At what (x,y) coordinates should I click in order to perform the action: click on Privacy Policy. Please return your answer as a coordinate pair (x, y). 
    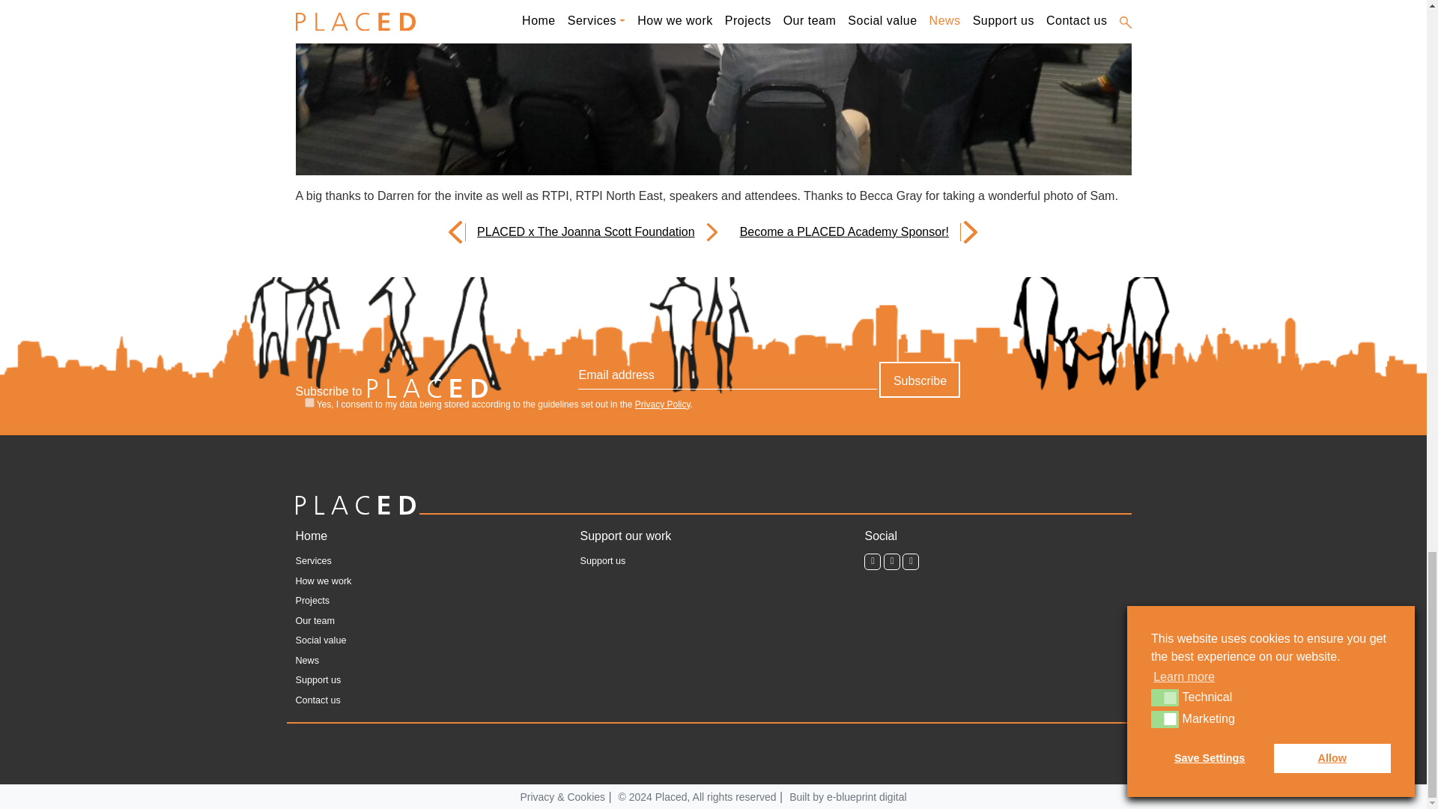
    Looking at the image, I should click on (662, 404).